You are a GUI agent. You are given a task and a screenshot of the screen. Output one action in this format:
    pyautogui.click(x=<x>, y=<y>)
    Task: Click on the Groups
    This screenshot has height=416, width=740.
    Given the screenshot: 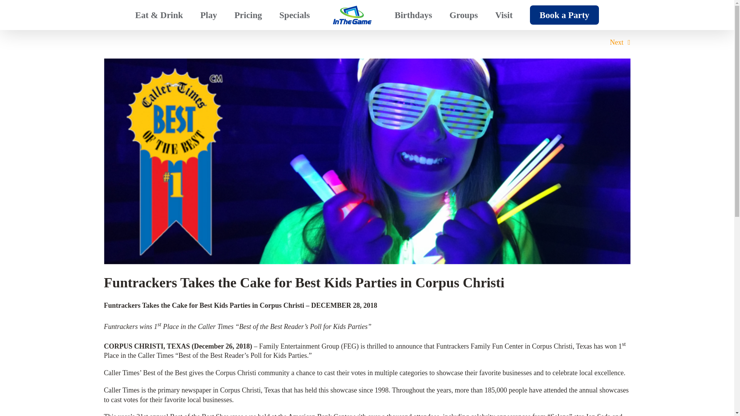 What is the action you would take?
    pyautogui.click(x=463, y=15)
    